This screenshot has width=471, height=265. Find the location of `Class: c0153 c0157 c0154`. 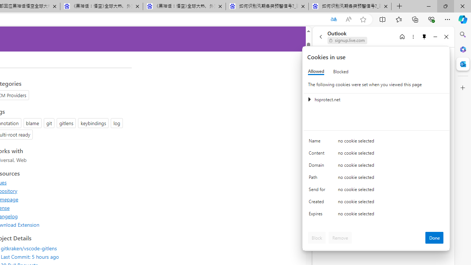

Class: c0153 c0157 c0154 is located at coordinates (376, 142).